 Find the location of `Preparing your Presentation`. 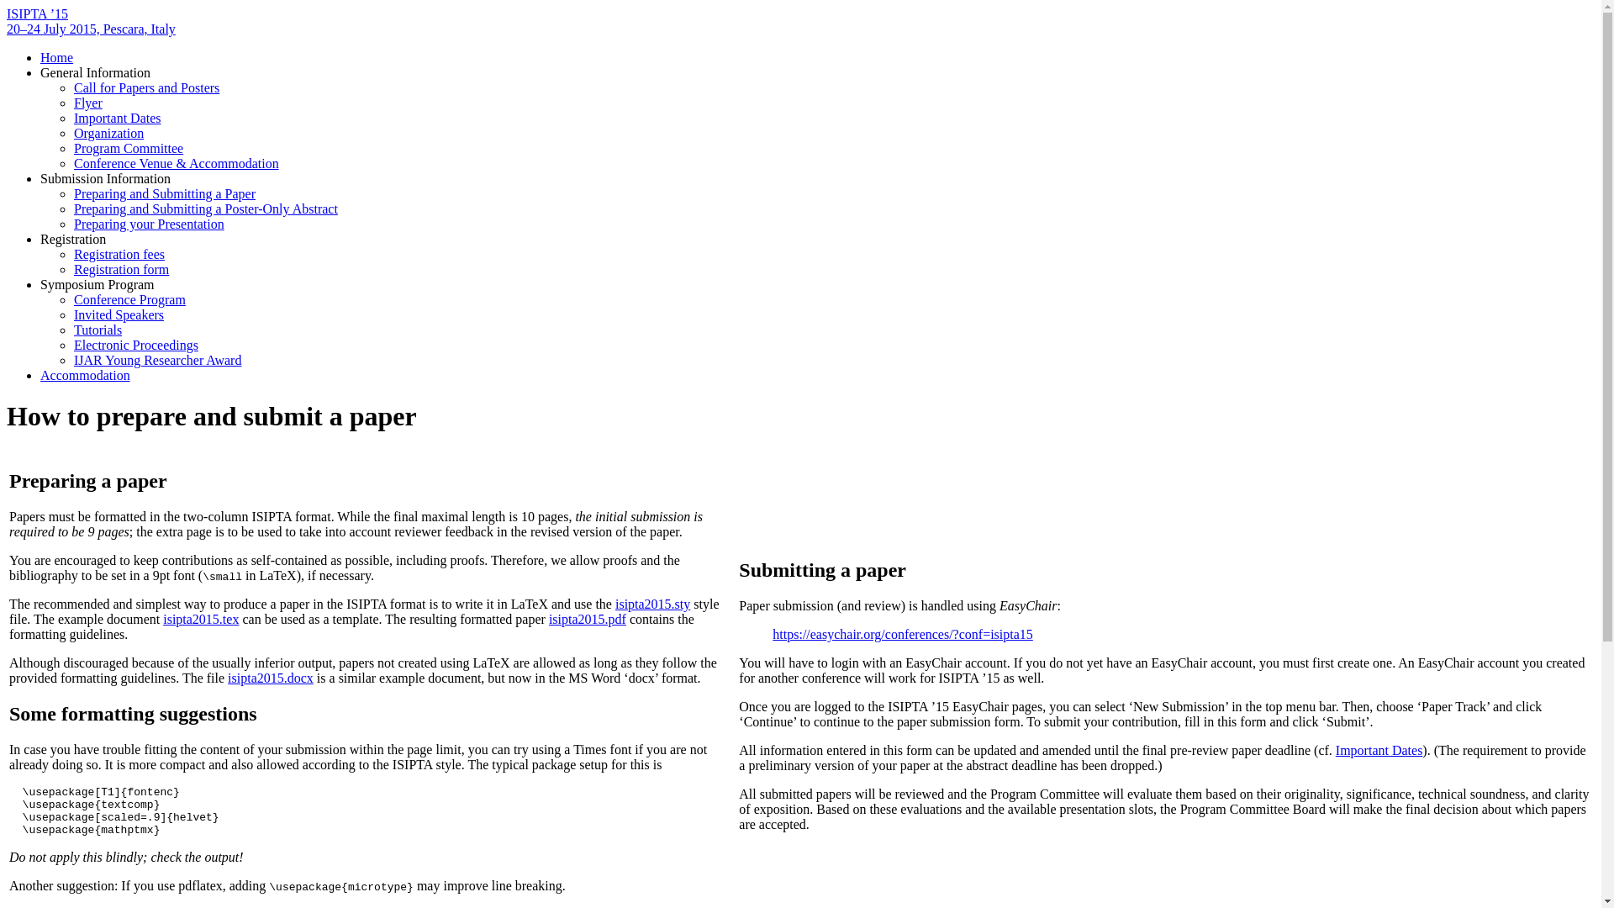

Preparing your Presentation is located at coordinates (149, 224).